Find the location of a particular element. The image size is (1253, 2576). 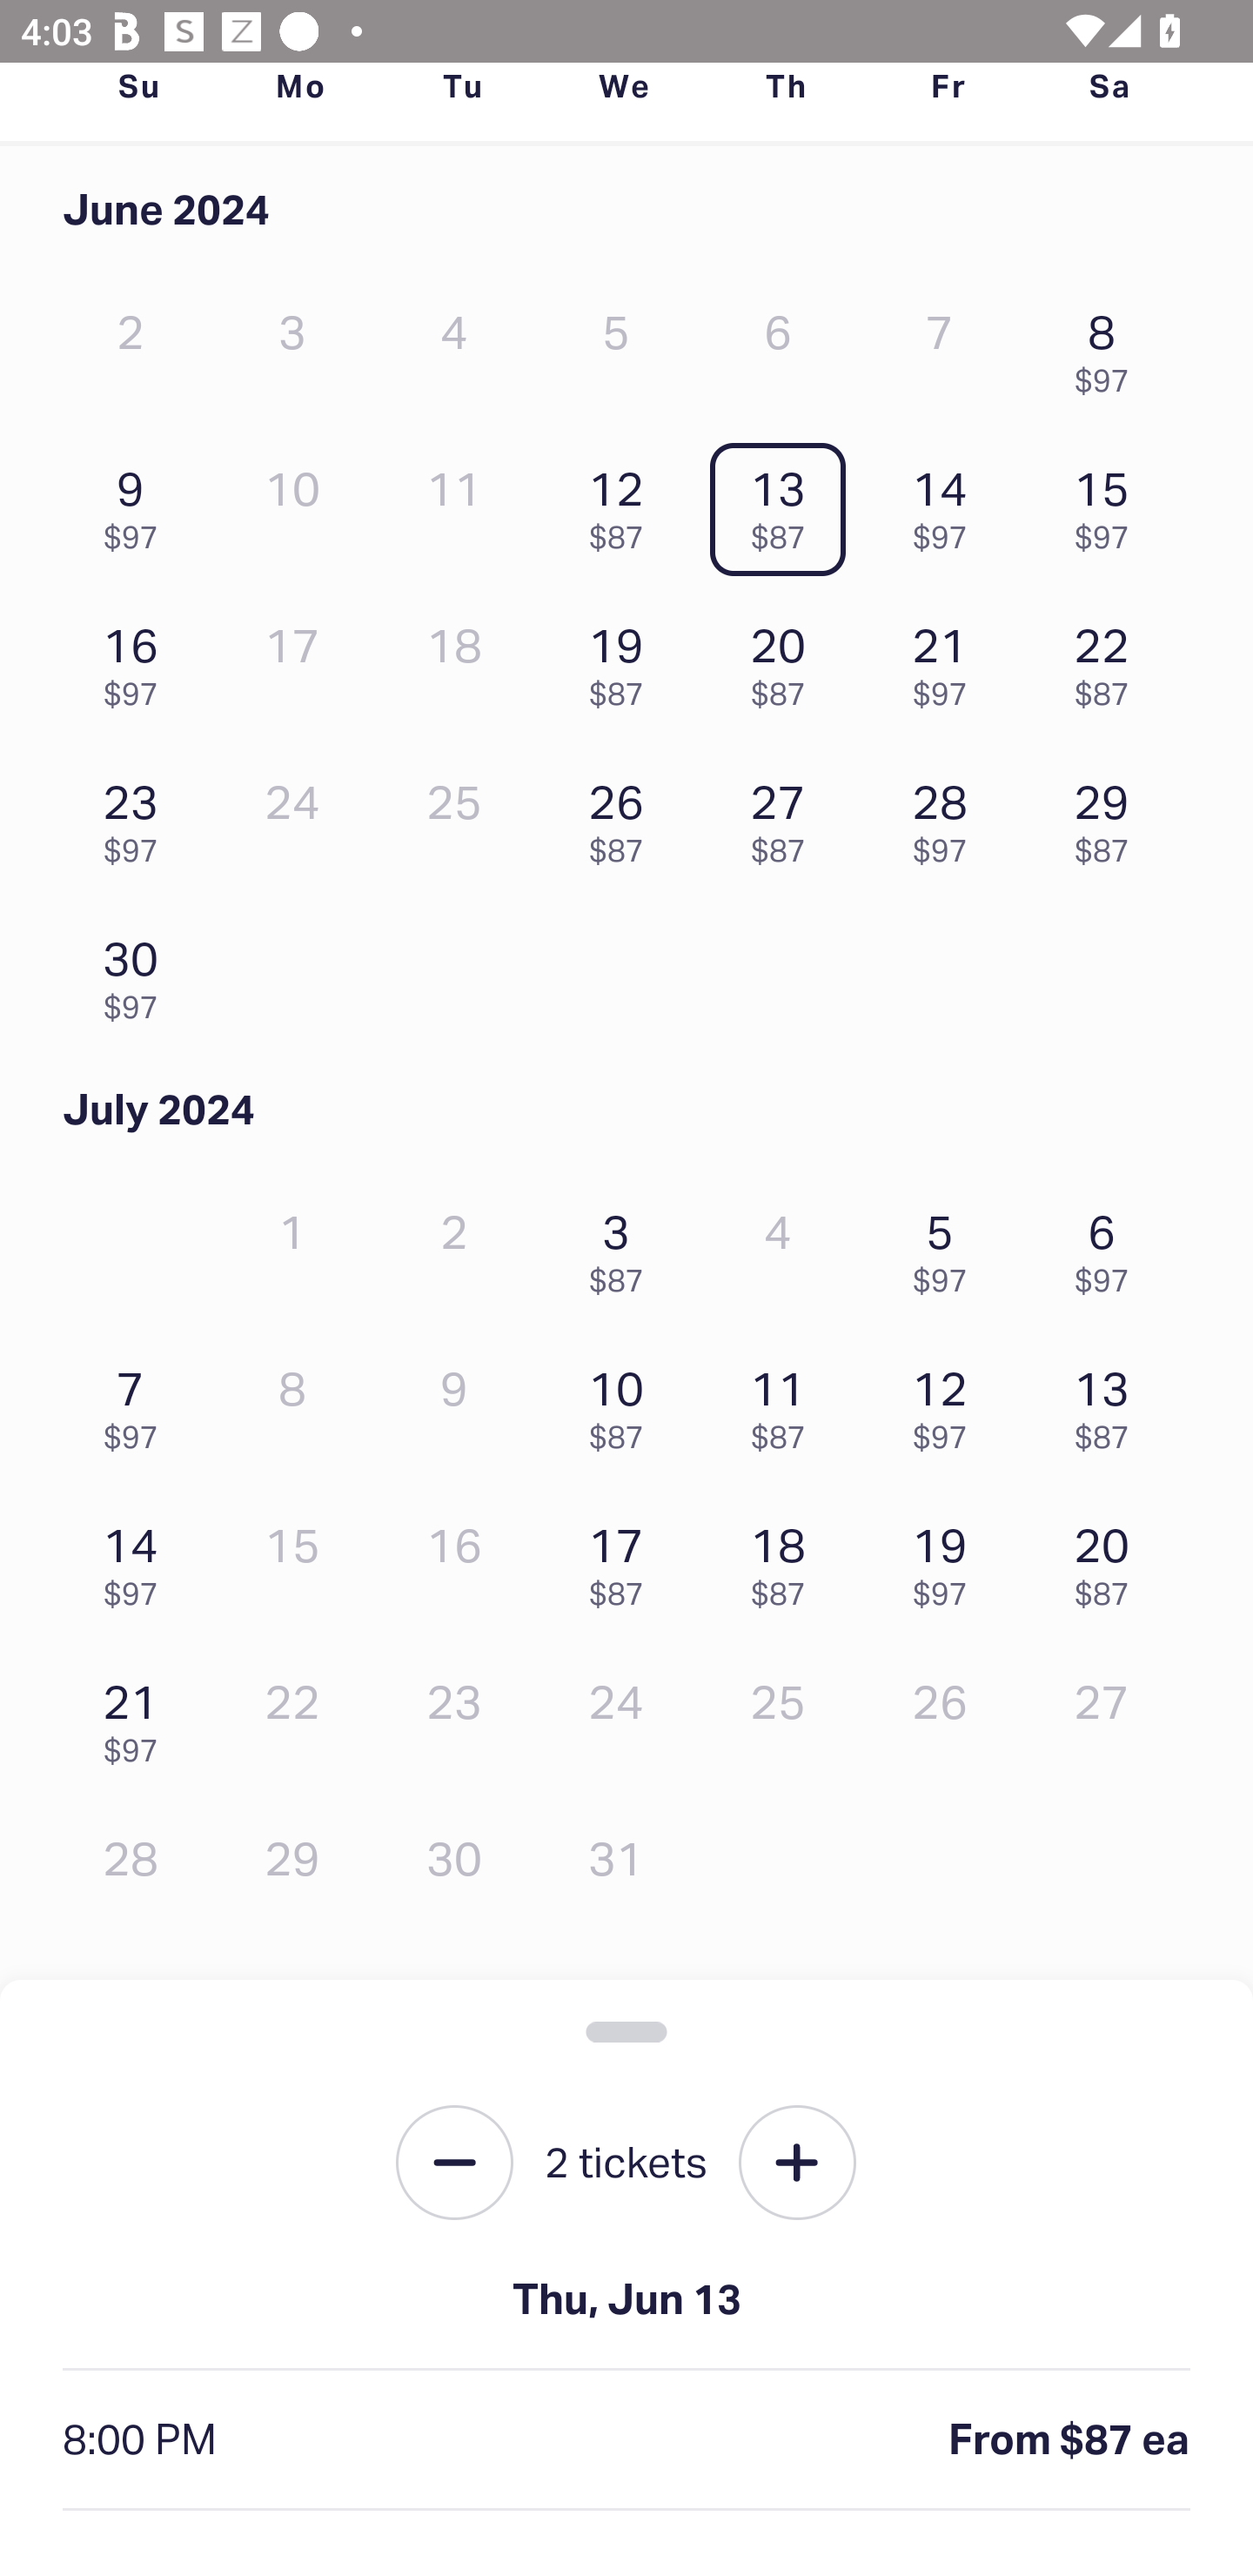

7 $97 is located at coordinates (138, 1403).